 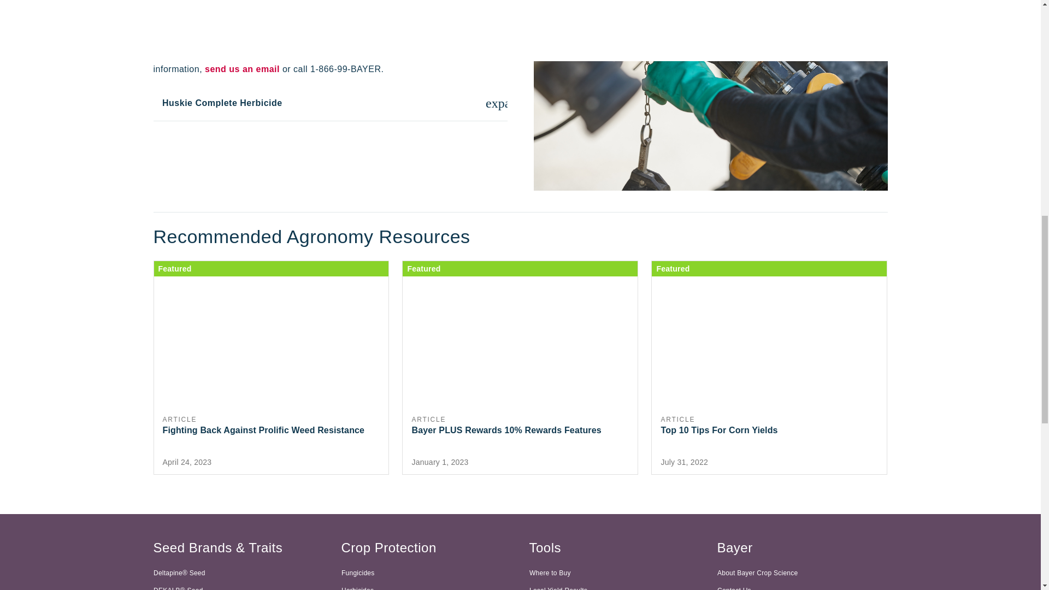 What do you see at coordinates (242, 69) in the screenshot?
I see ` send us an email ` at bounding box center [242, 69].